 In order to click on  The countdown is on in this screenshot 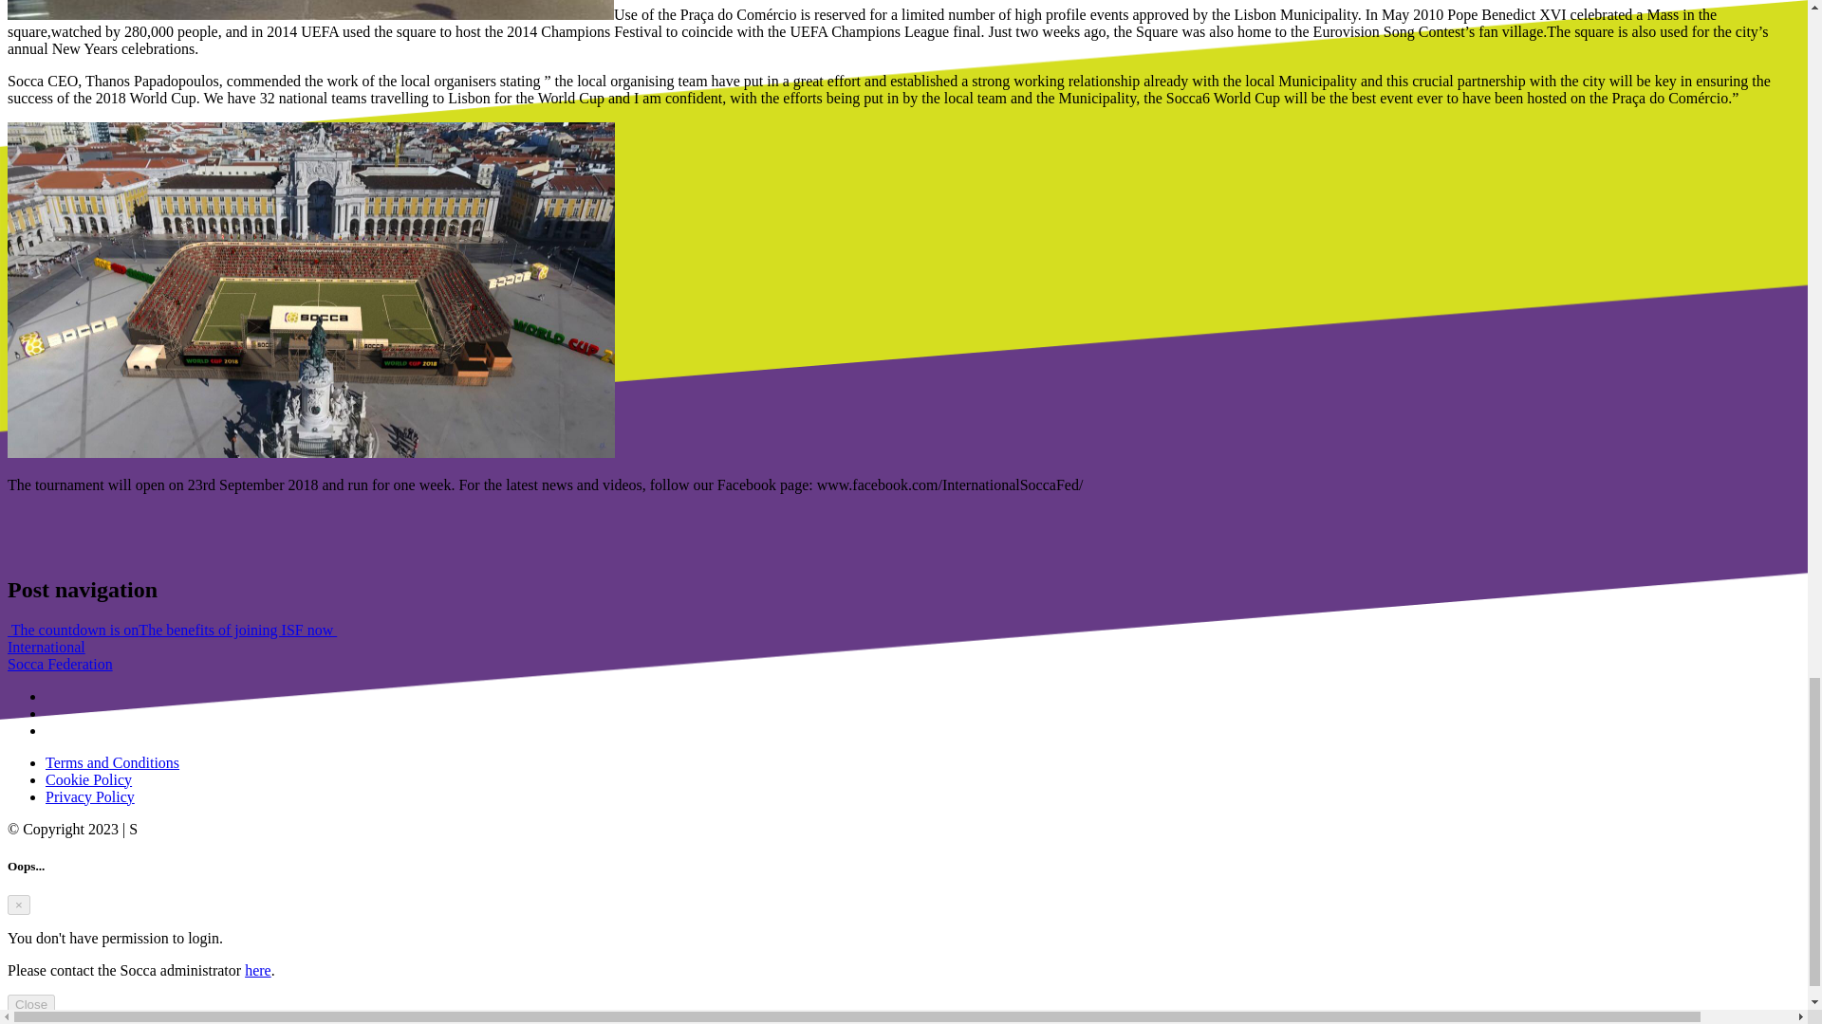, I will do `click(72, 630)`.